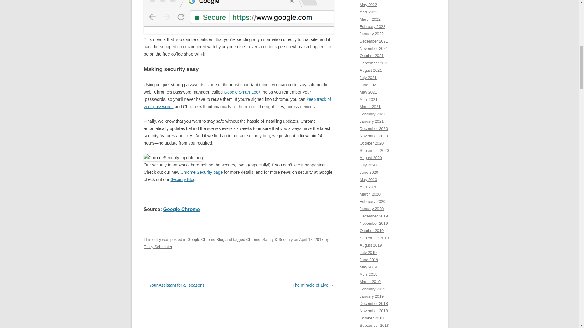 This screenshot has width=584, height=328. What do you see at coordinates (311, 239) in the screenshot?
I see `April 17, 2017` at bounding box center [311, 239].